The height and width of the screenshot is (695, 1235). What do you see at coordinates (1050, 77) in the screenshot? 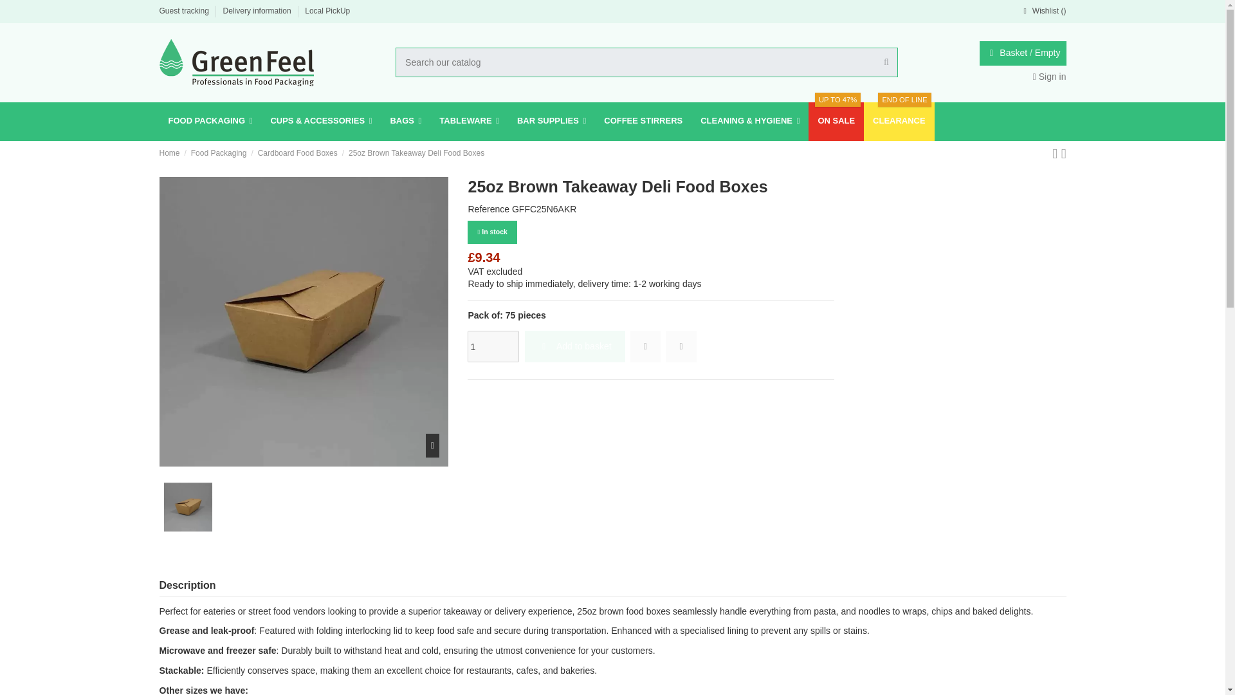
I see `Log in to your customer account` at bounding box center [1050, 77].